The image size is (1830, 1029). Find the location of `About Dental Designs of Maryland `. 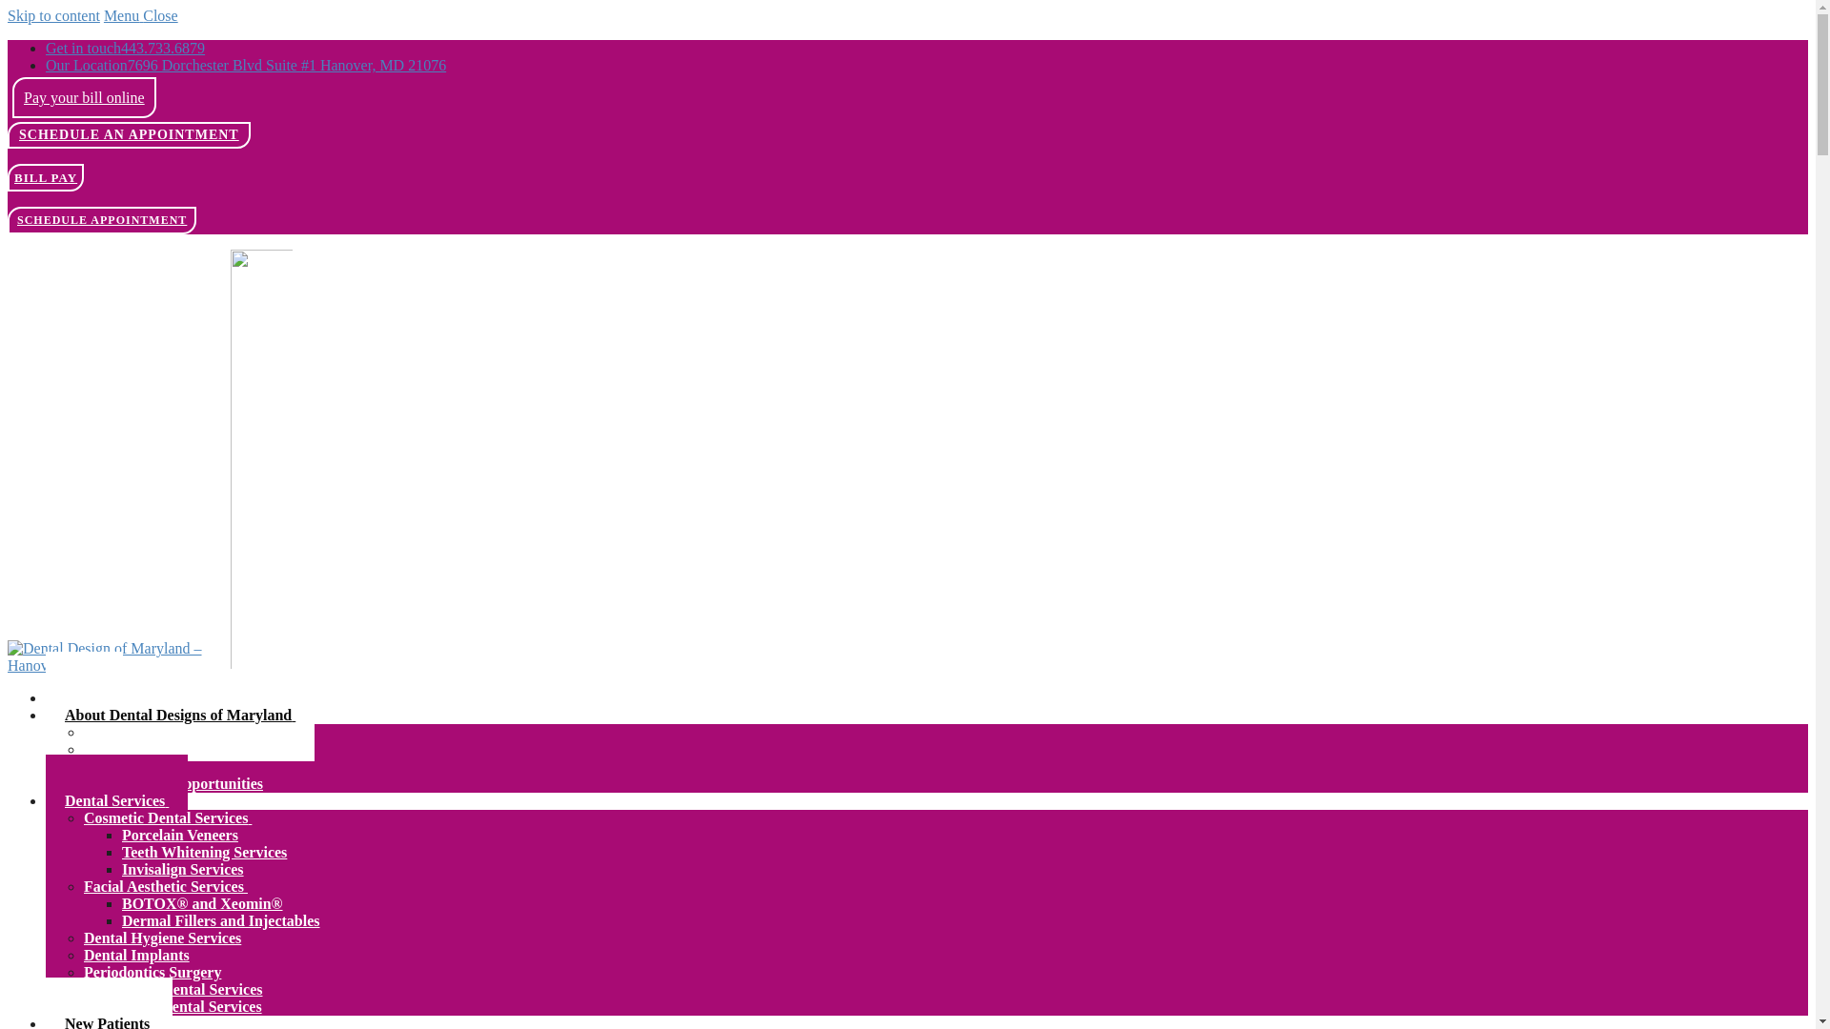

About Dental Designs of Maryland  is located at coordinates (180, 715).